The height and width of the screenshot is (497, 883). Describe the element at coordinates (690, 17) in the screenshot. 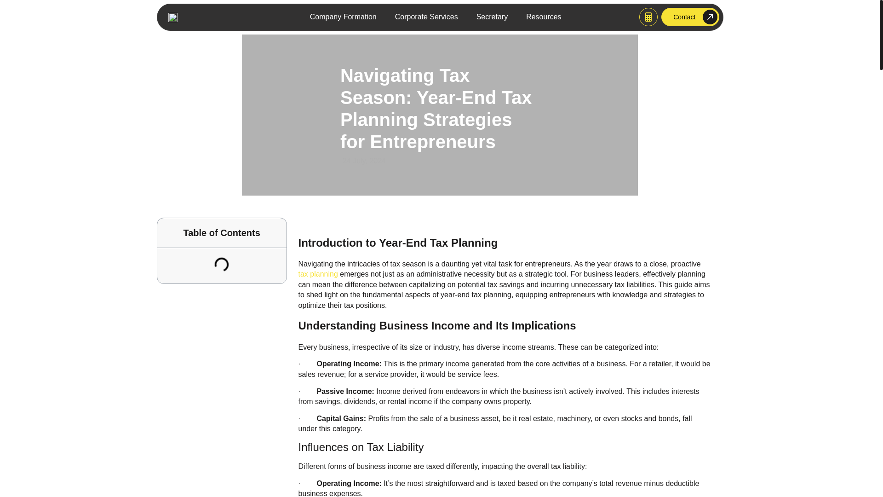

I see `Contact` at that location.